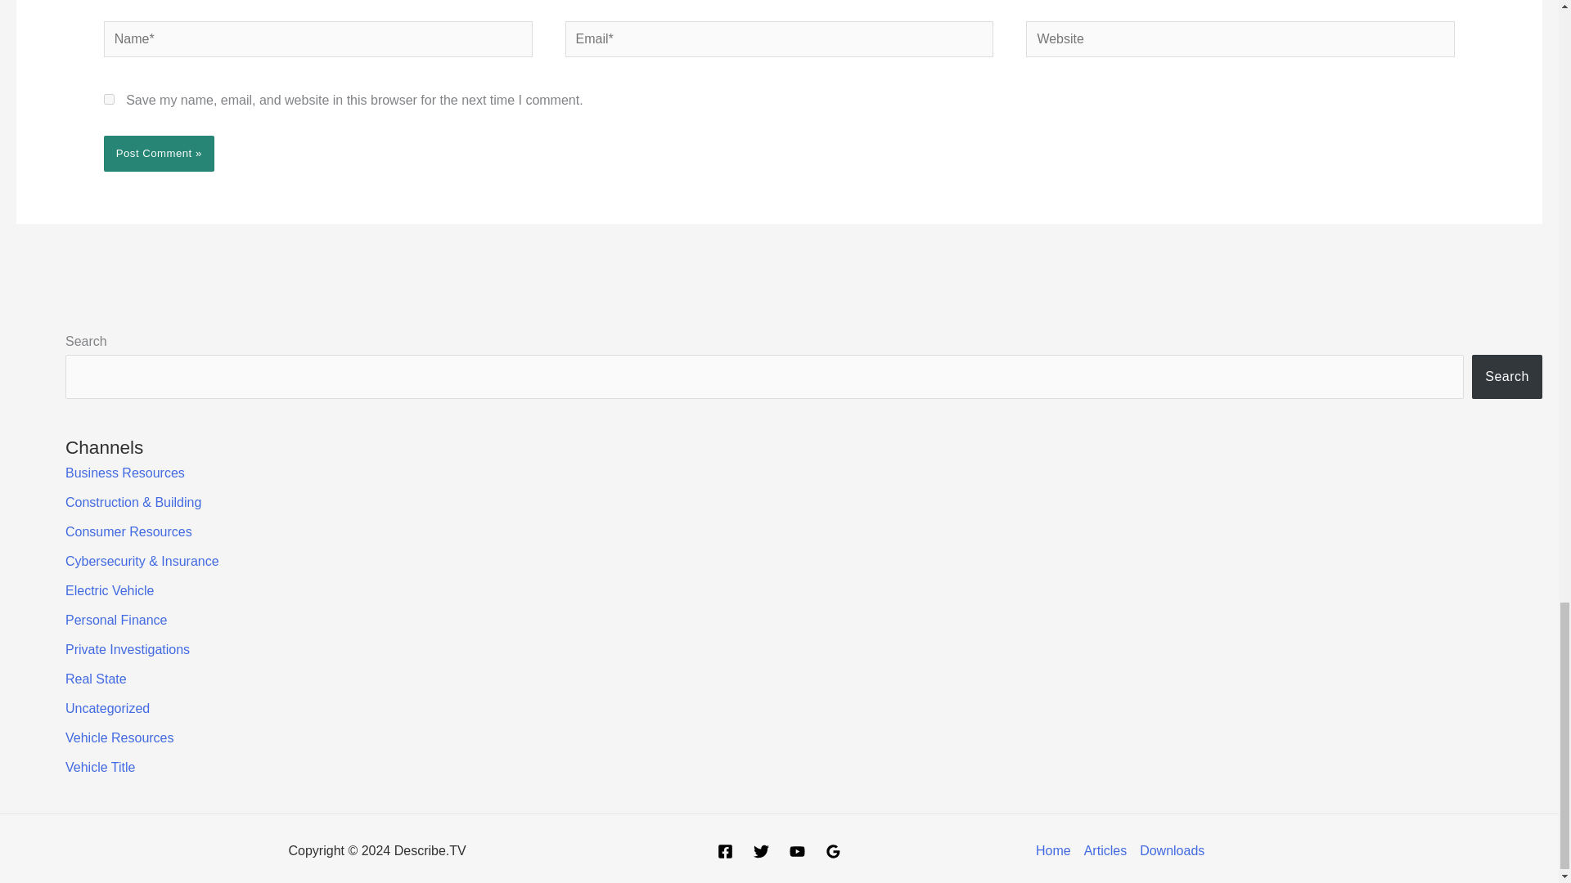  What do you see at coordinates (110, 590) in the screenshot?
I see `Electric Vehicle` at bounding box center [110, 590].